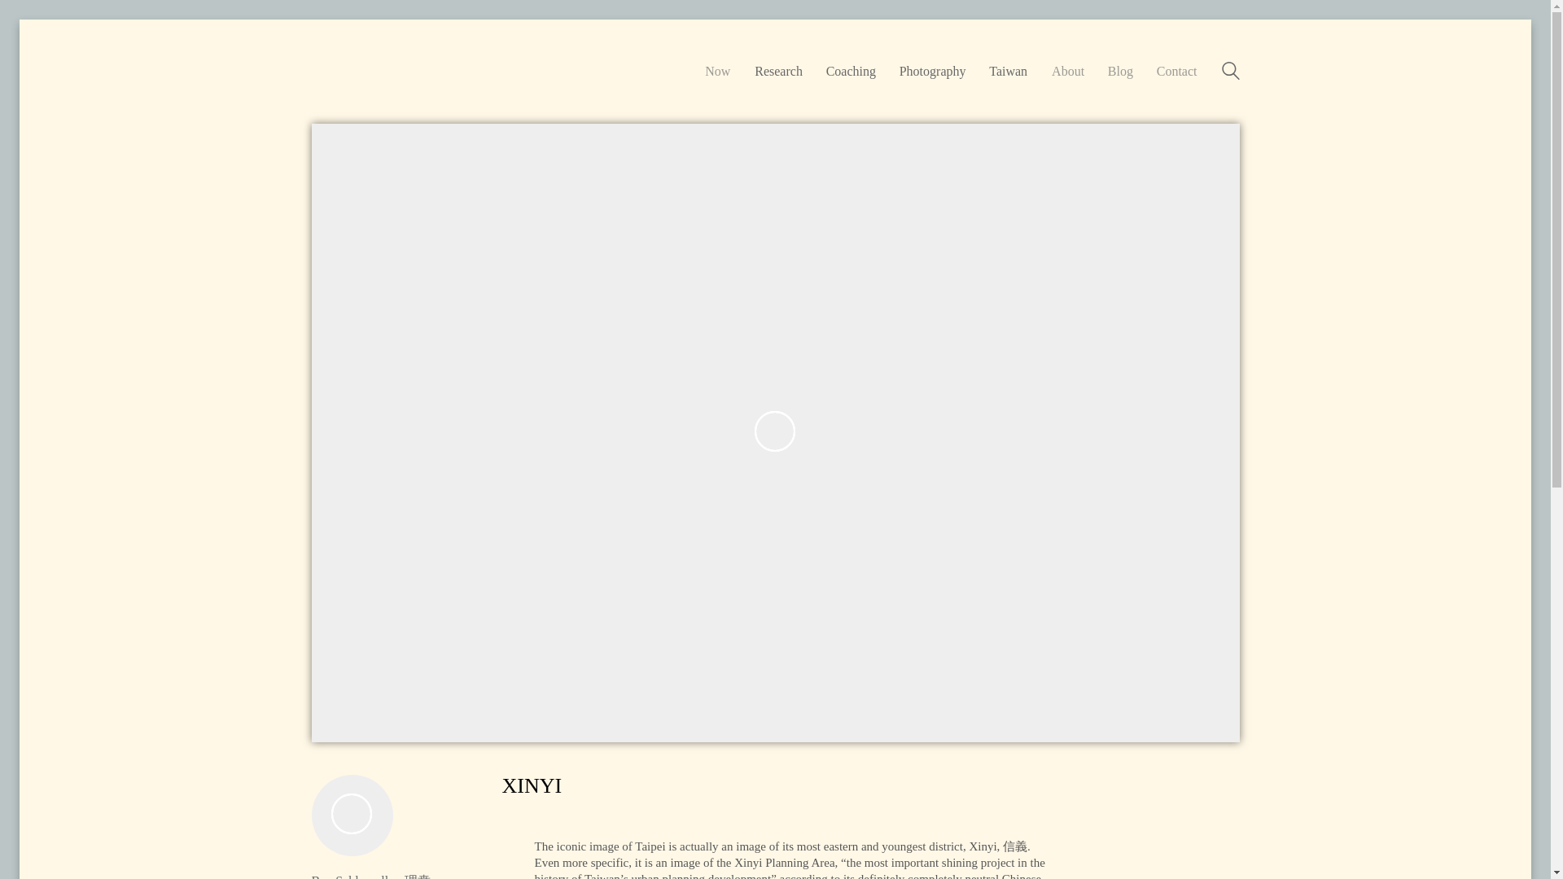 Image resolution: width=1563 pixels, height=879 pixels. I want to click on Contact, so click(1176, 71).